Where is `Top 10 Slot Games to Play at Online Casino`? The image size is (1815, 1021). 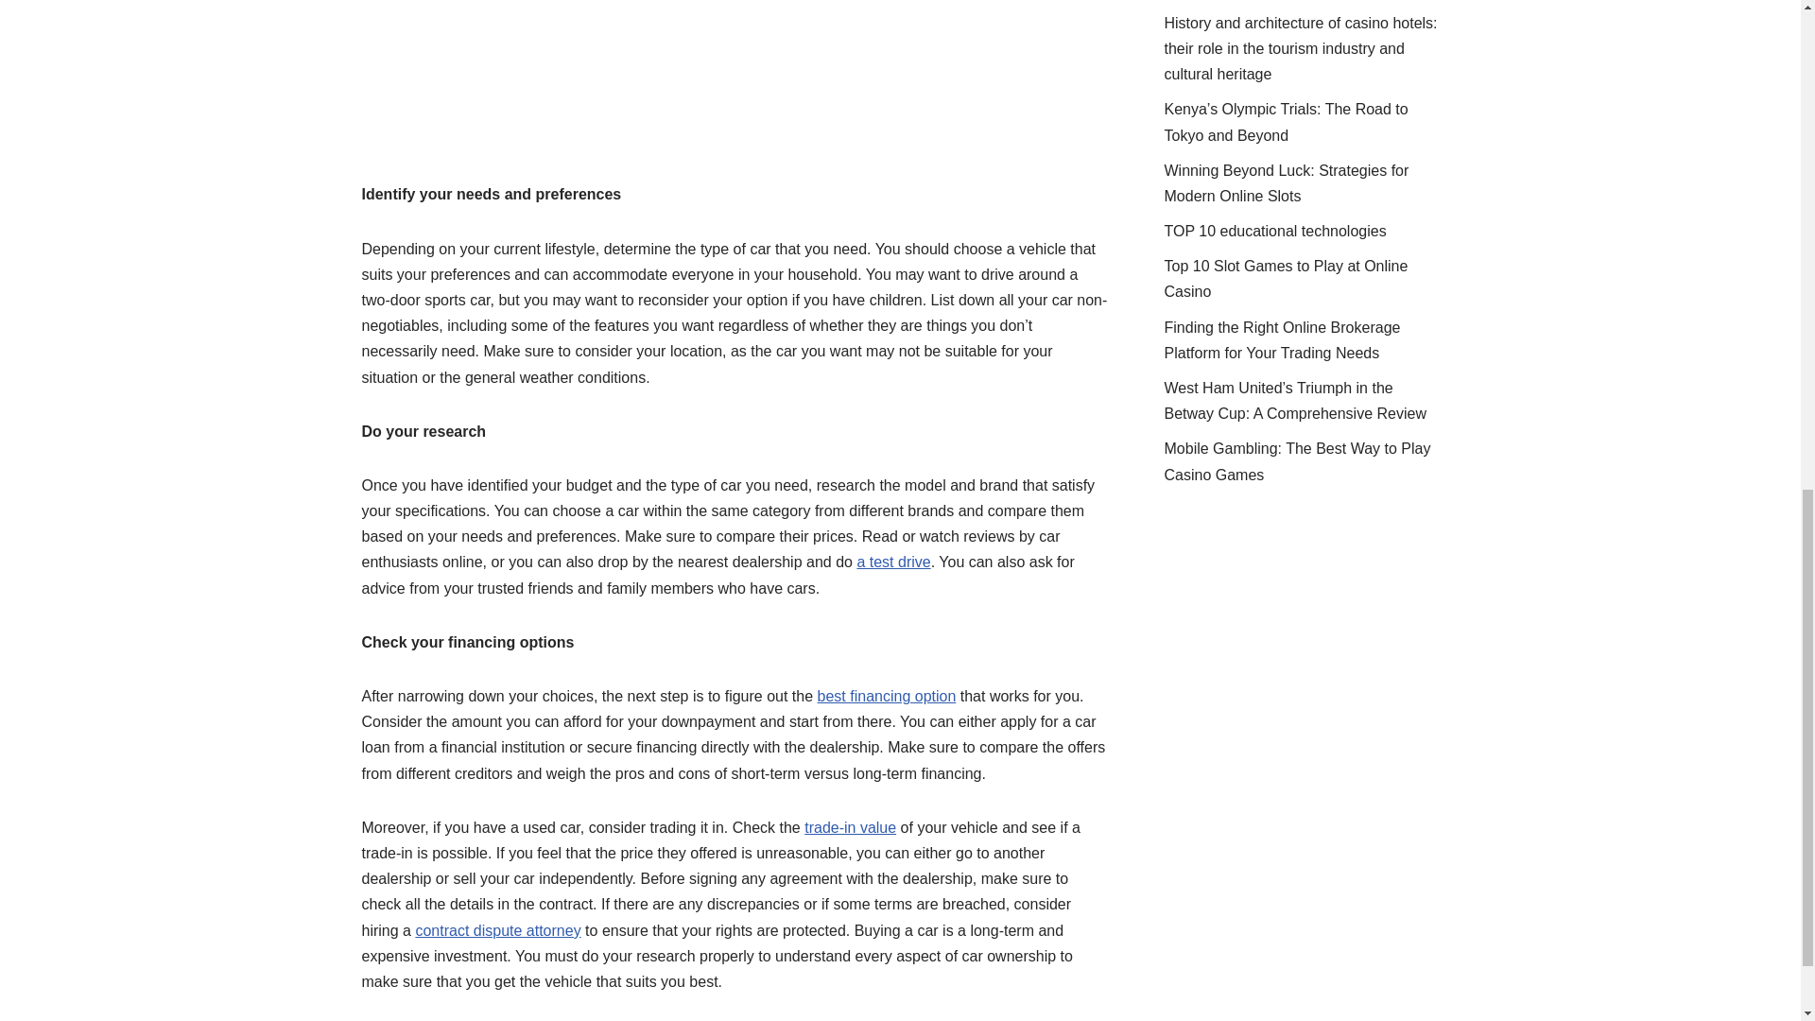 Top 10 Slot Games to Play at Online Casino is located at coordinates (1286, 279).